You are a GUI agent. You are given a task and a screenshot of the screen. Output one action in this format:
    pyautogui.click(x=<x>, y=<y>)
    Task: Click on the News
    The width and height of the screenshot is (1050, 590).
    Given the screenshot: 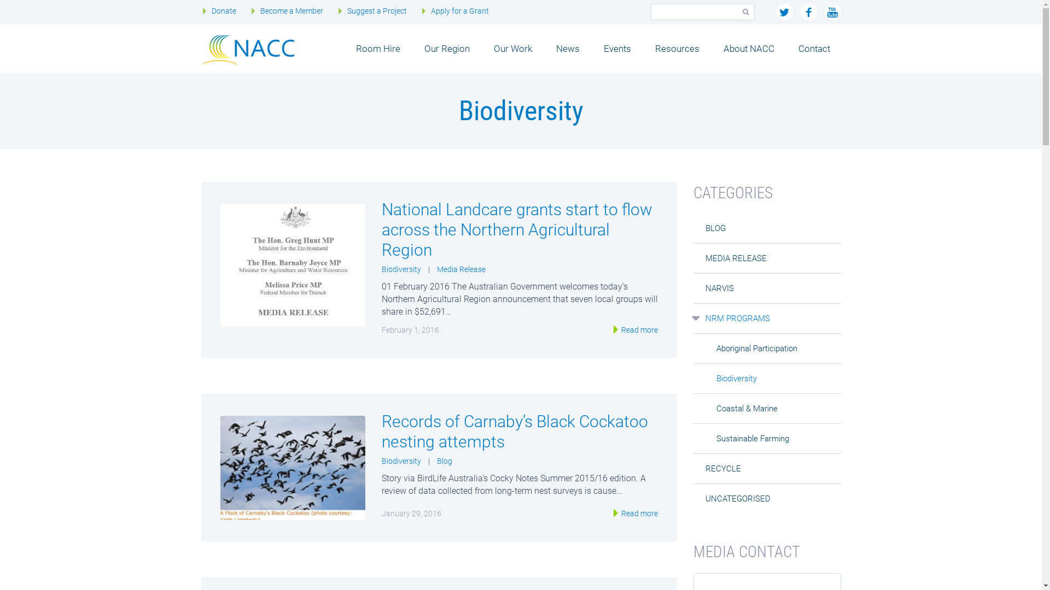 What is the action you would take?
    pyautogui.click(x=568, y=49)
    